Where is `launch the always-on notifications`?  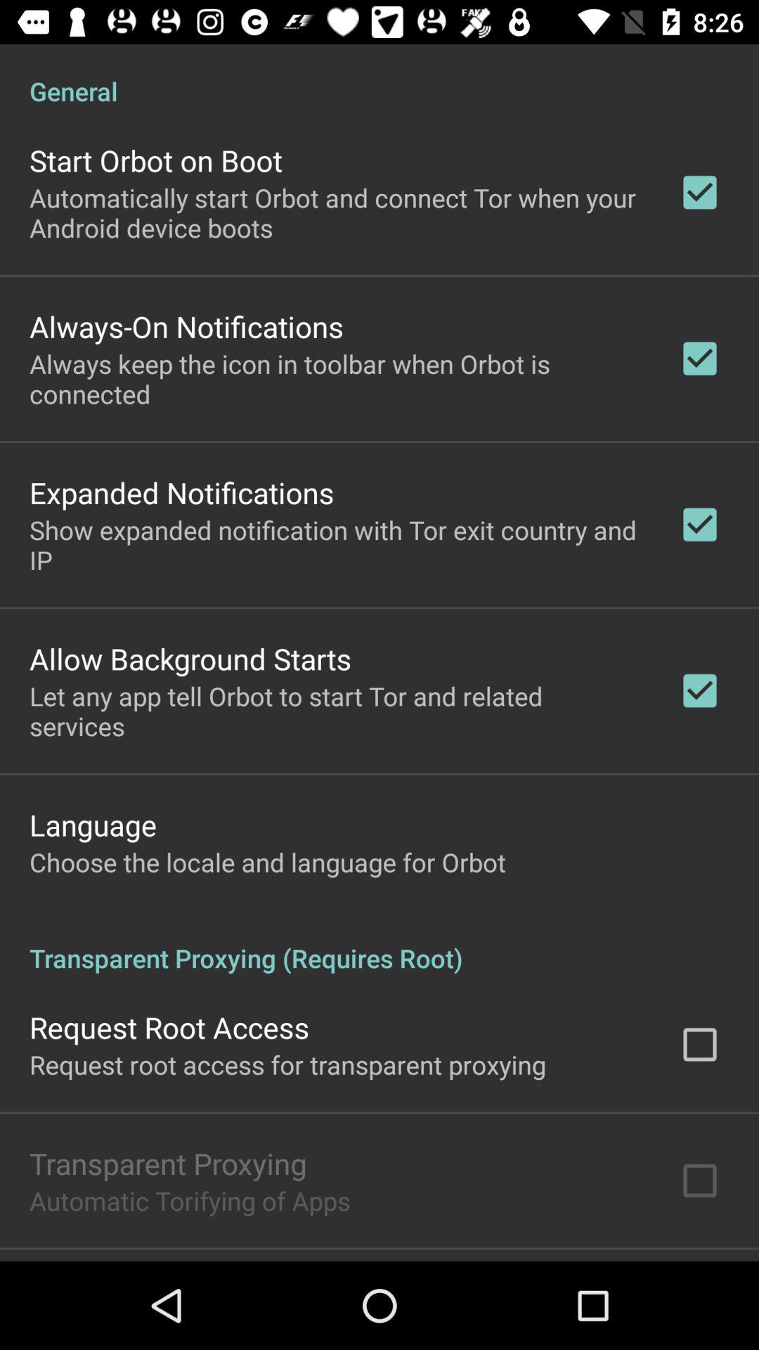
launch the always-on notifications is located at coordinates (186, 326).